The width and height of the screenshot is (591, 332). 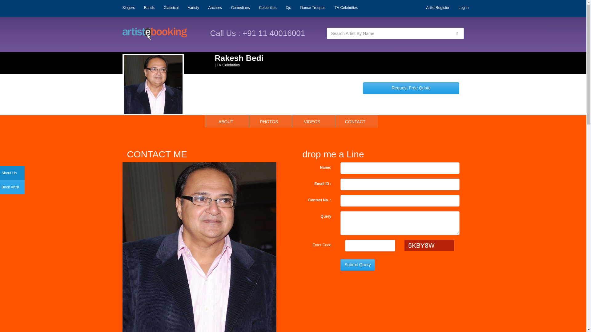 I want to click on Submit Query, so click(x=357, y=265).